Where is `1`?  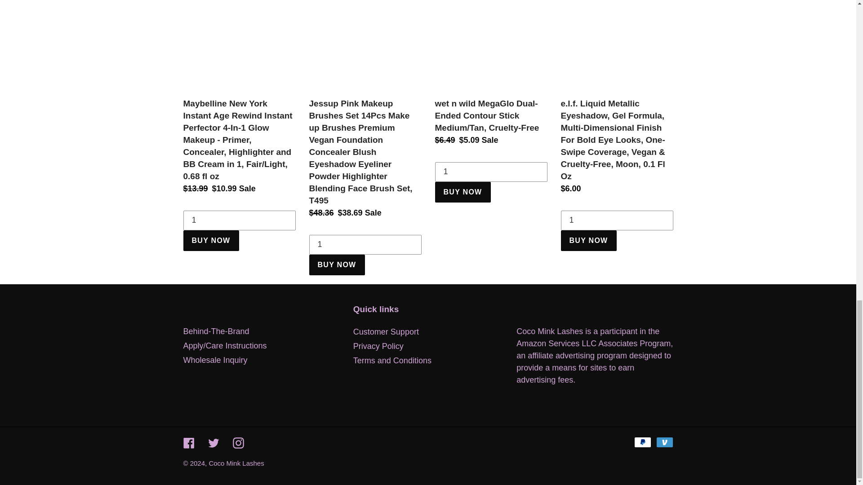 1 is located at coordinates (365, 244).